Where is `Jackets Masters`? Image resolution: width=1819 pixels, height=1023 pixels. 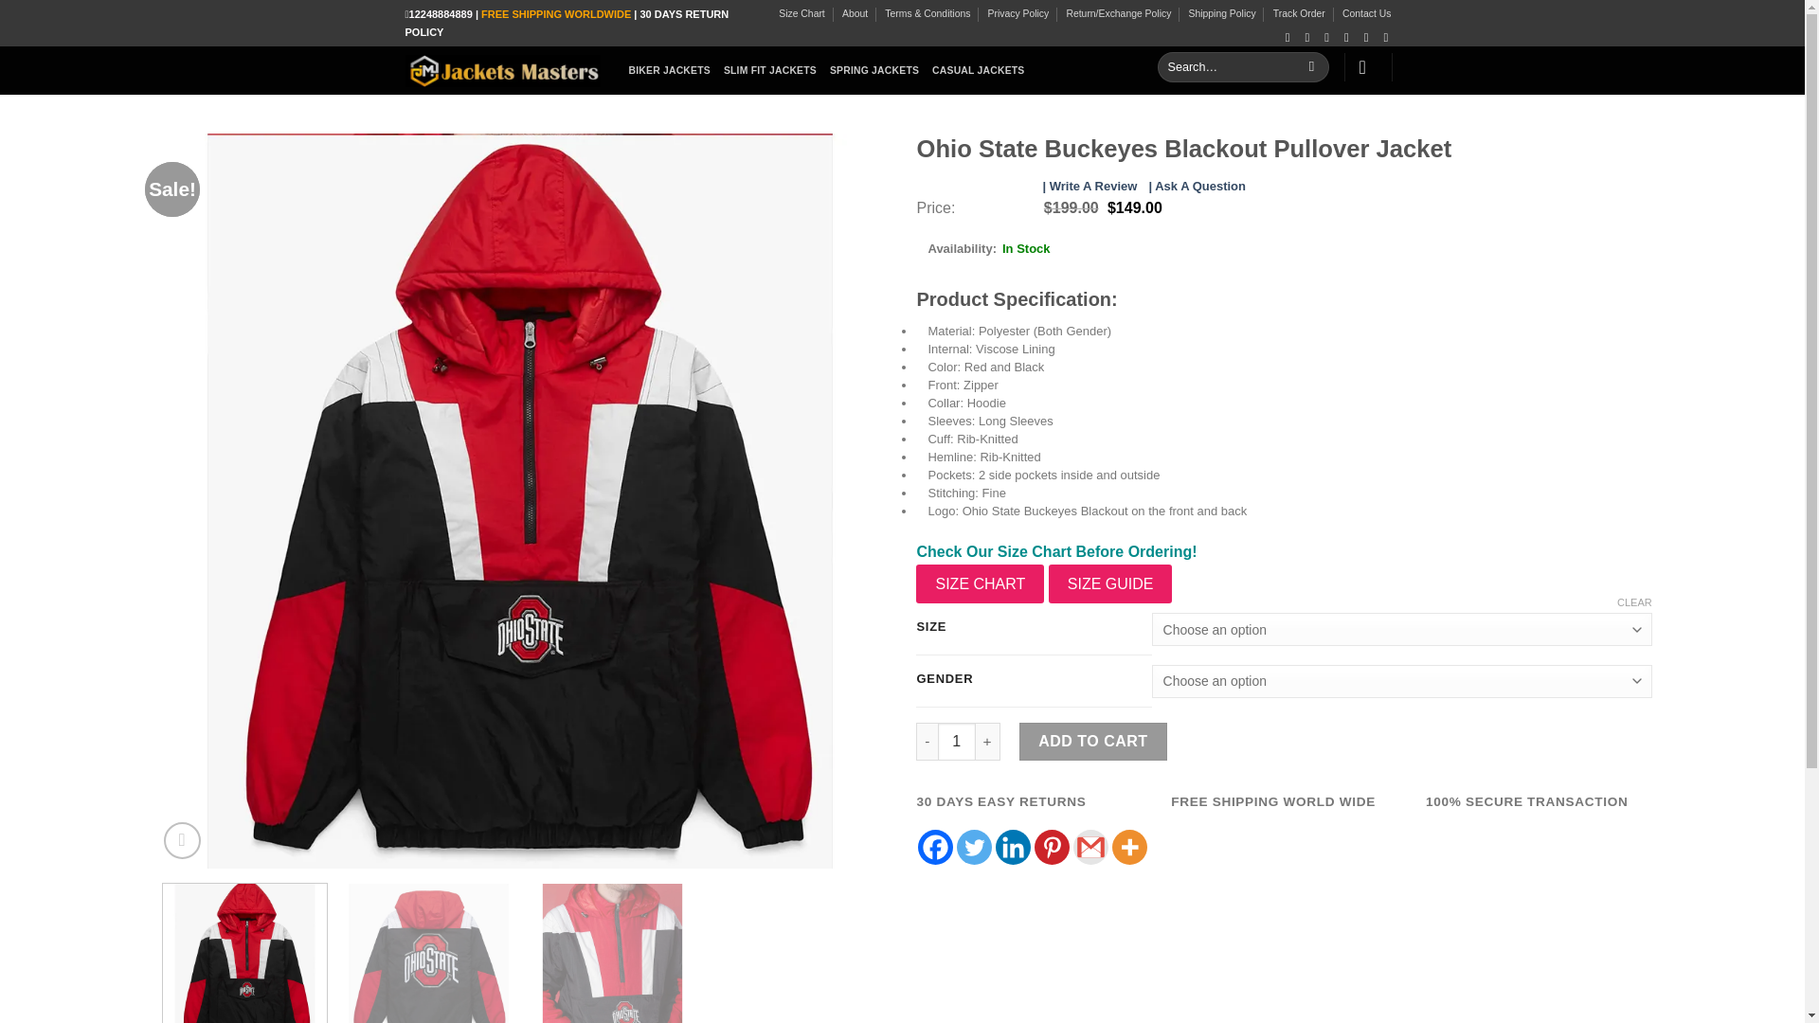 Jackets Masters is located at coordinates (502, 70).